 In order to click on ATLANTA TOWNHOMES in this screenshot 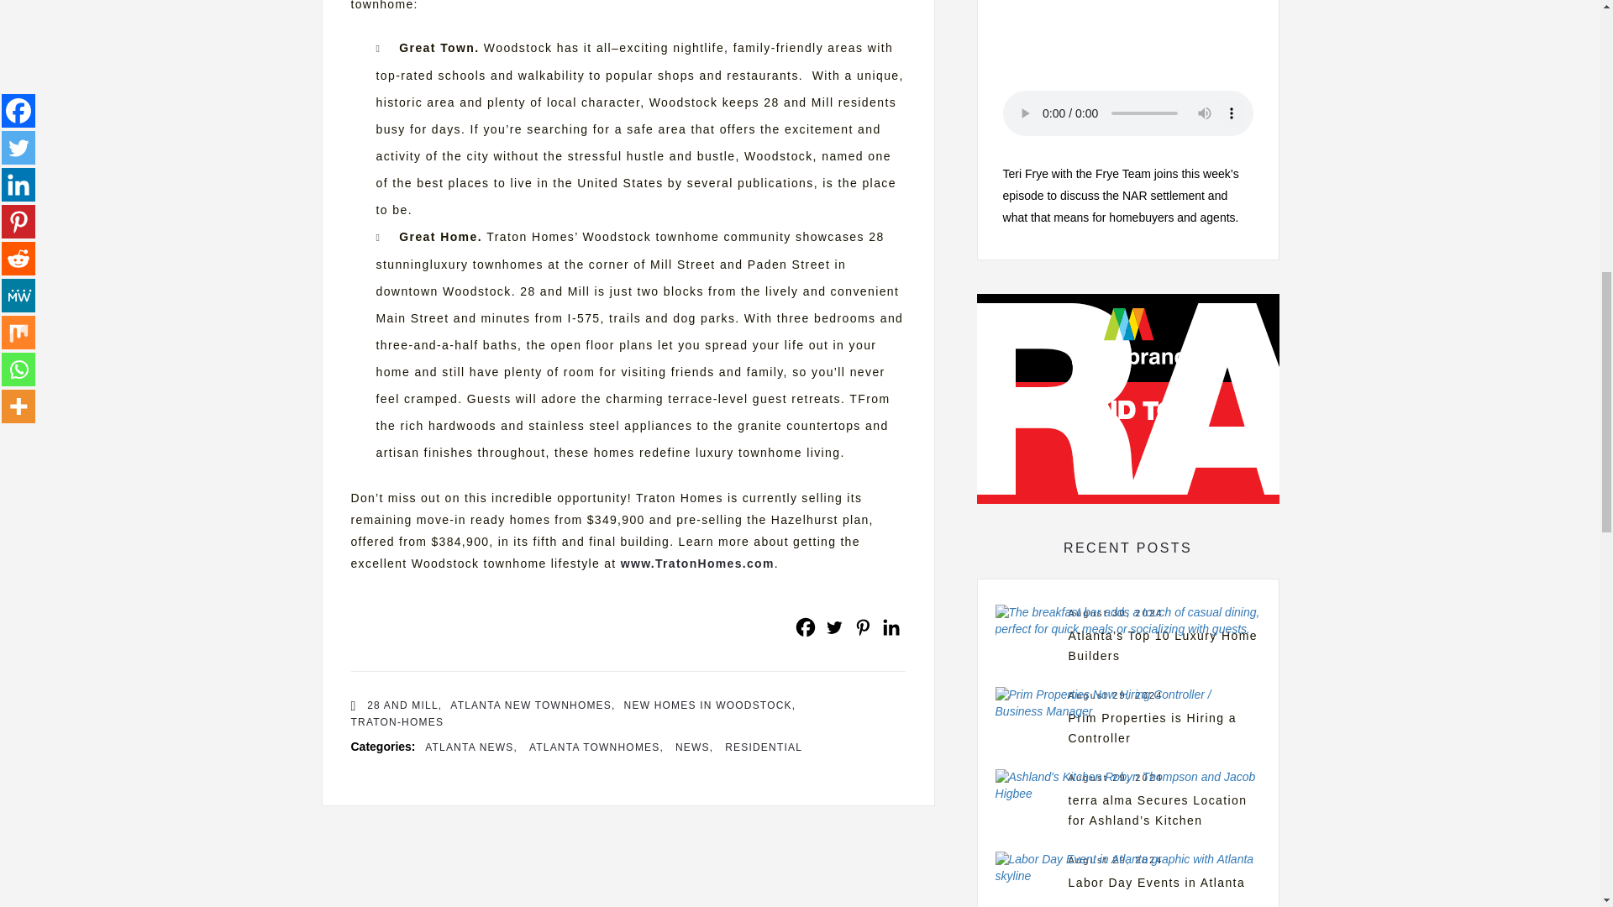, I will do `click(596, 747)`.